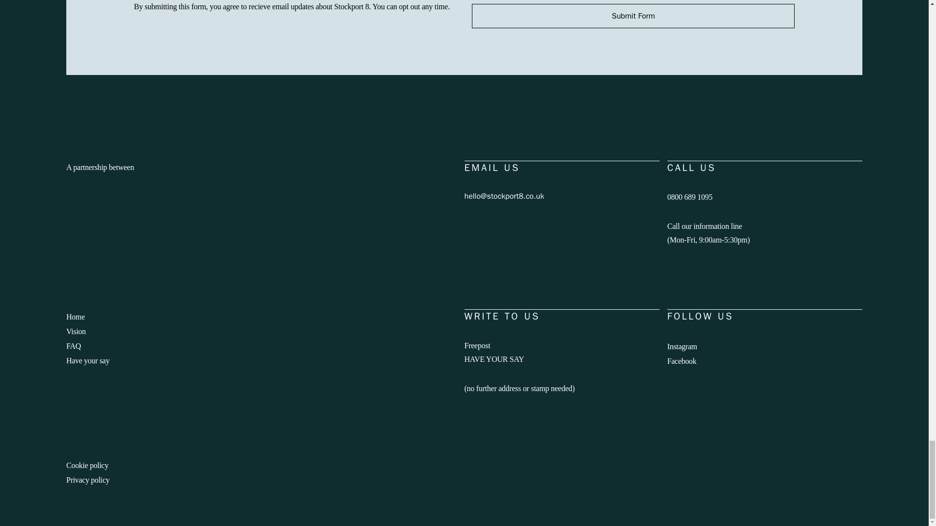 The width and height of the screenshot is (936, 526). I want to click on Home, so click(76, 317).